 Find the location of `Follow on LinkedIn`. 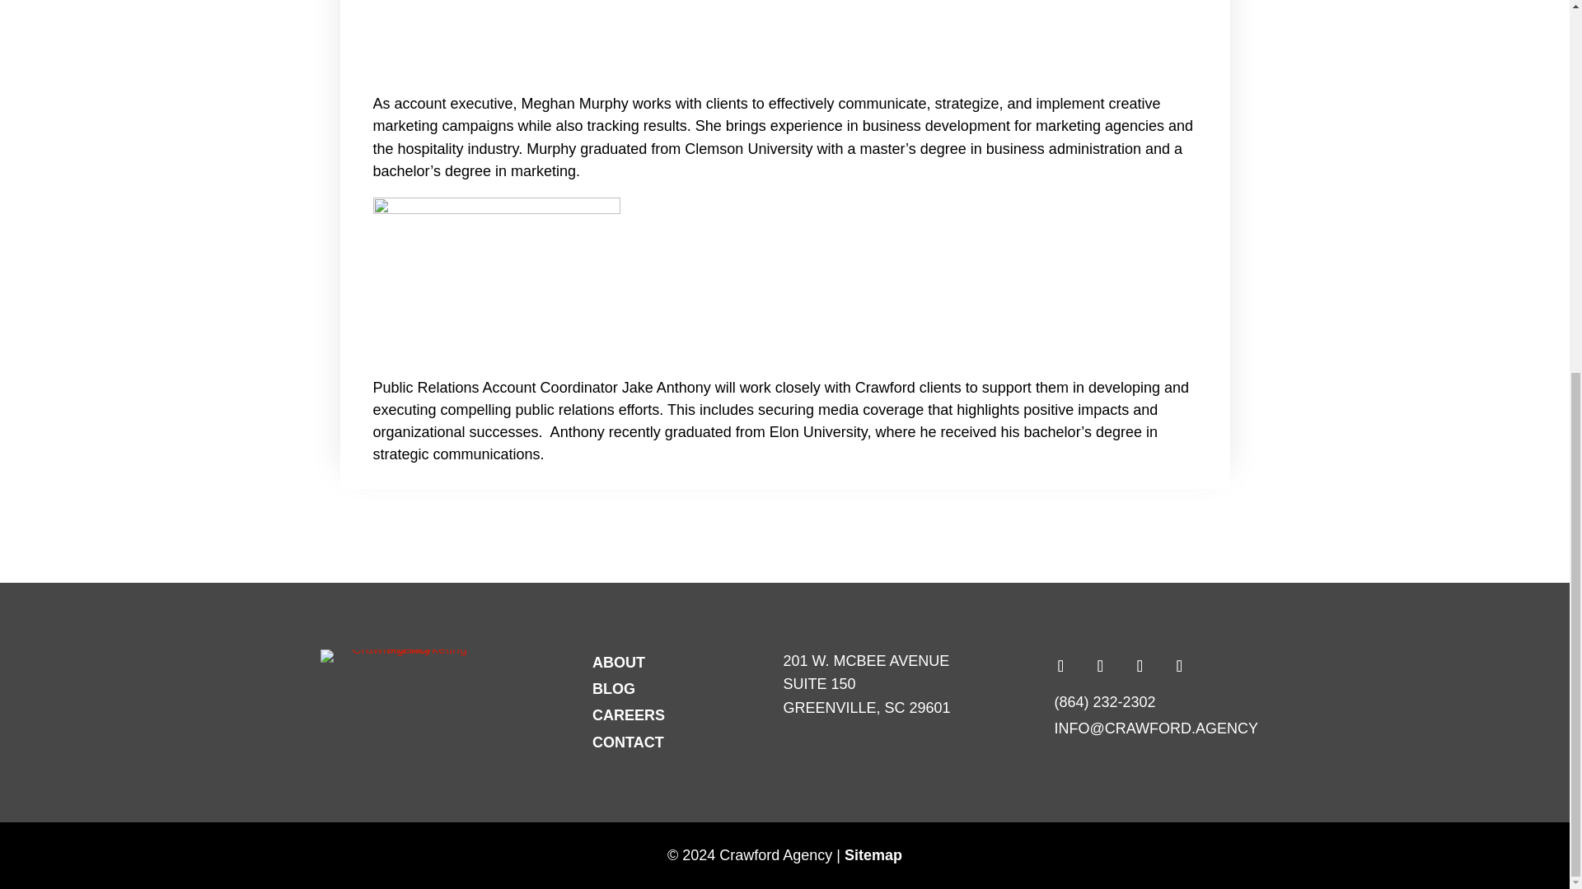

Follow on LinkedIn is located at coordinates (1179, 666).